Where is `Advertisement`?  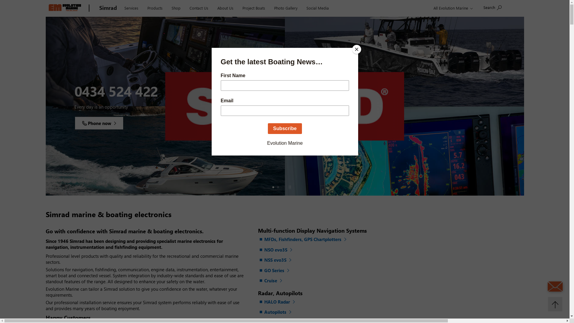 Advertisement is located at coordinates (467, 266).